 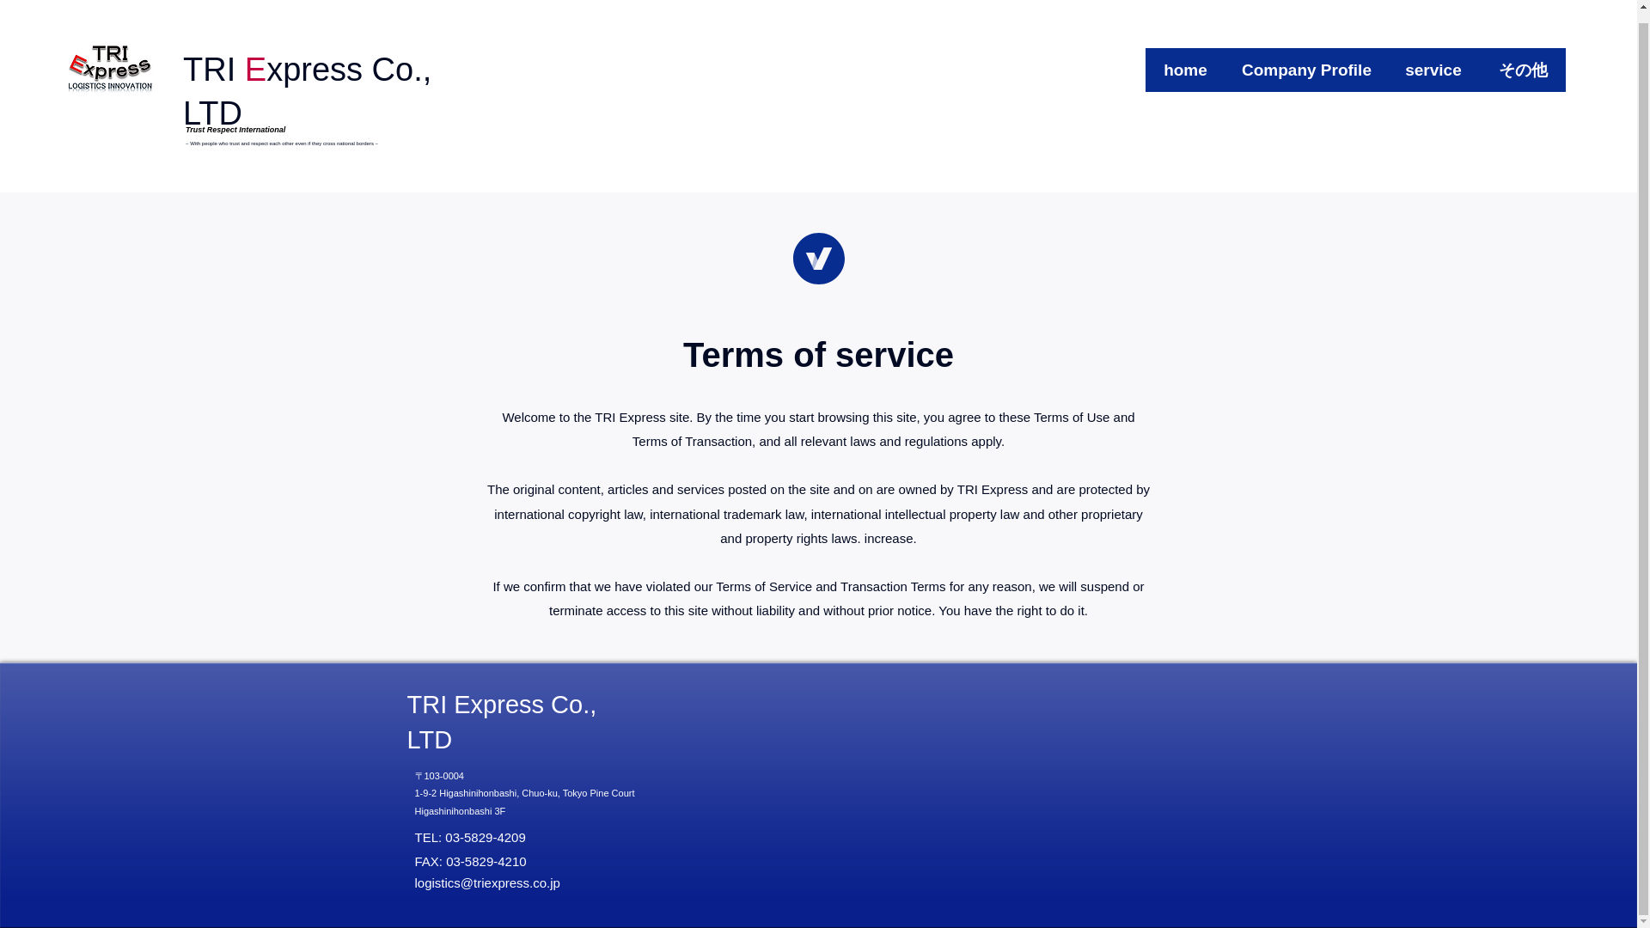 What do you see at coordinates (1433, 58) in the screenshot?
I see `service` at bounding box center [1433, 58].